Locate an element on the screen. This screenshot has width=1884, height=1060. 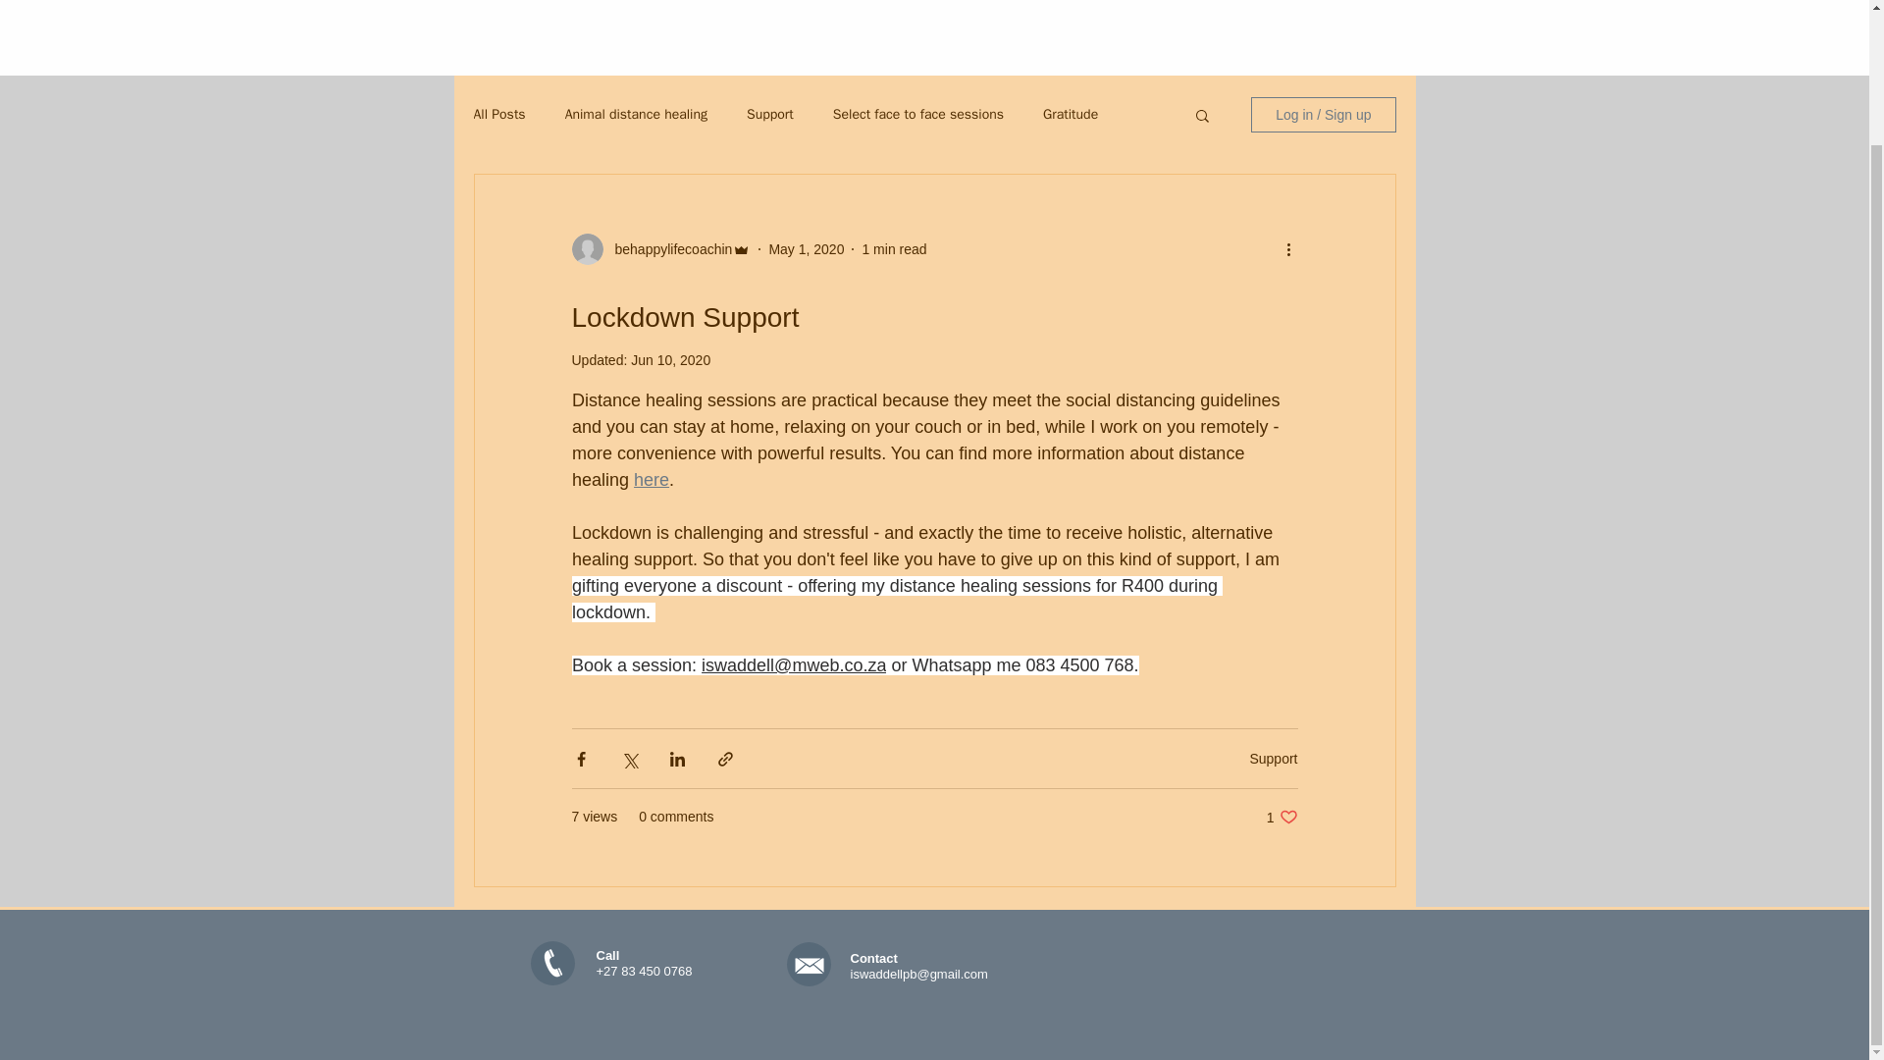
here is located at coordinates (1282, 817).